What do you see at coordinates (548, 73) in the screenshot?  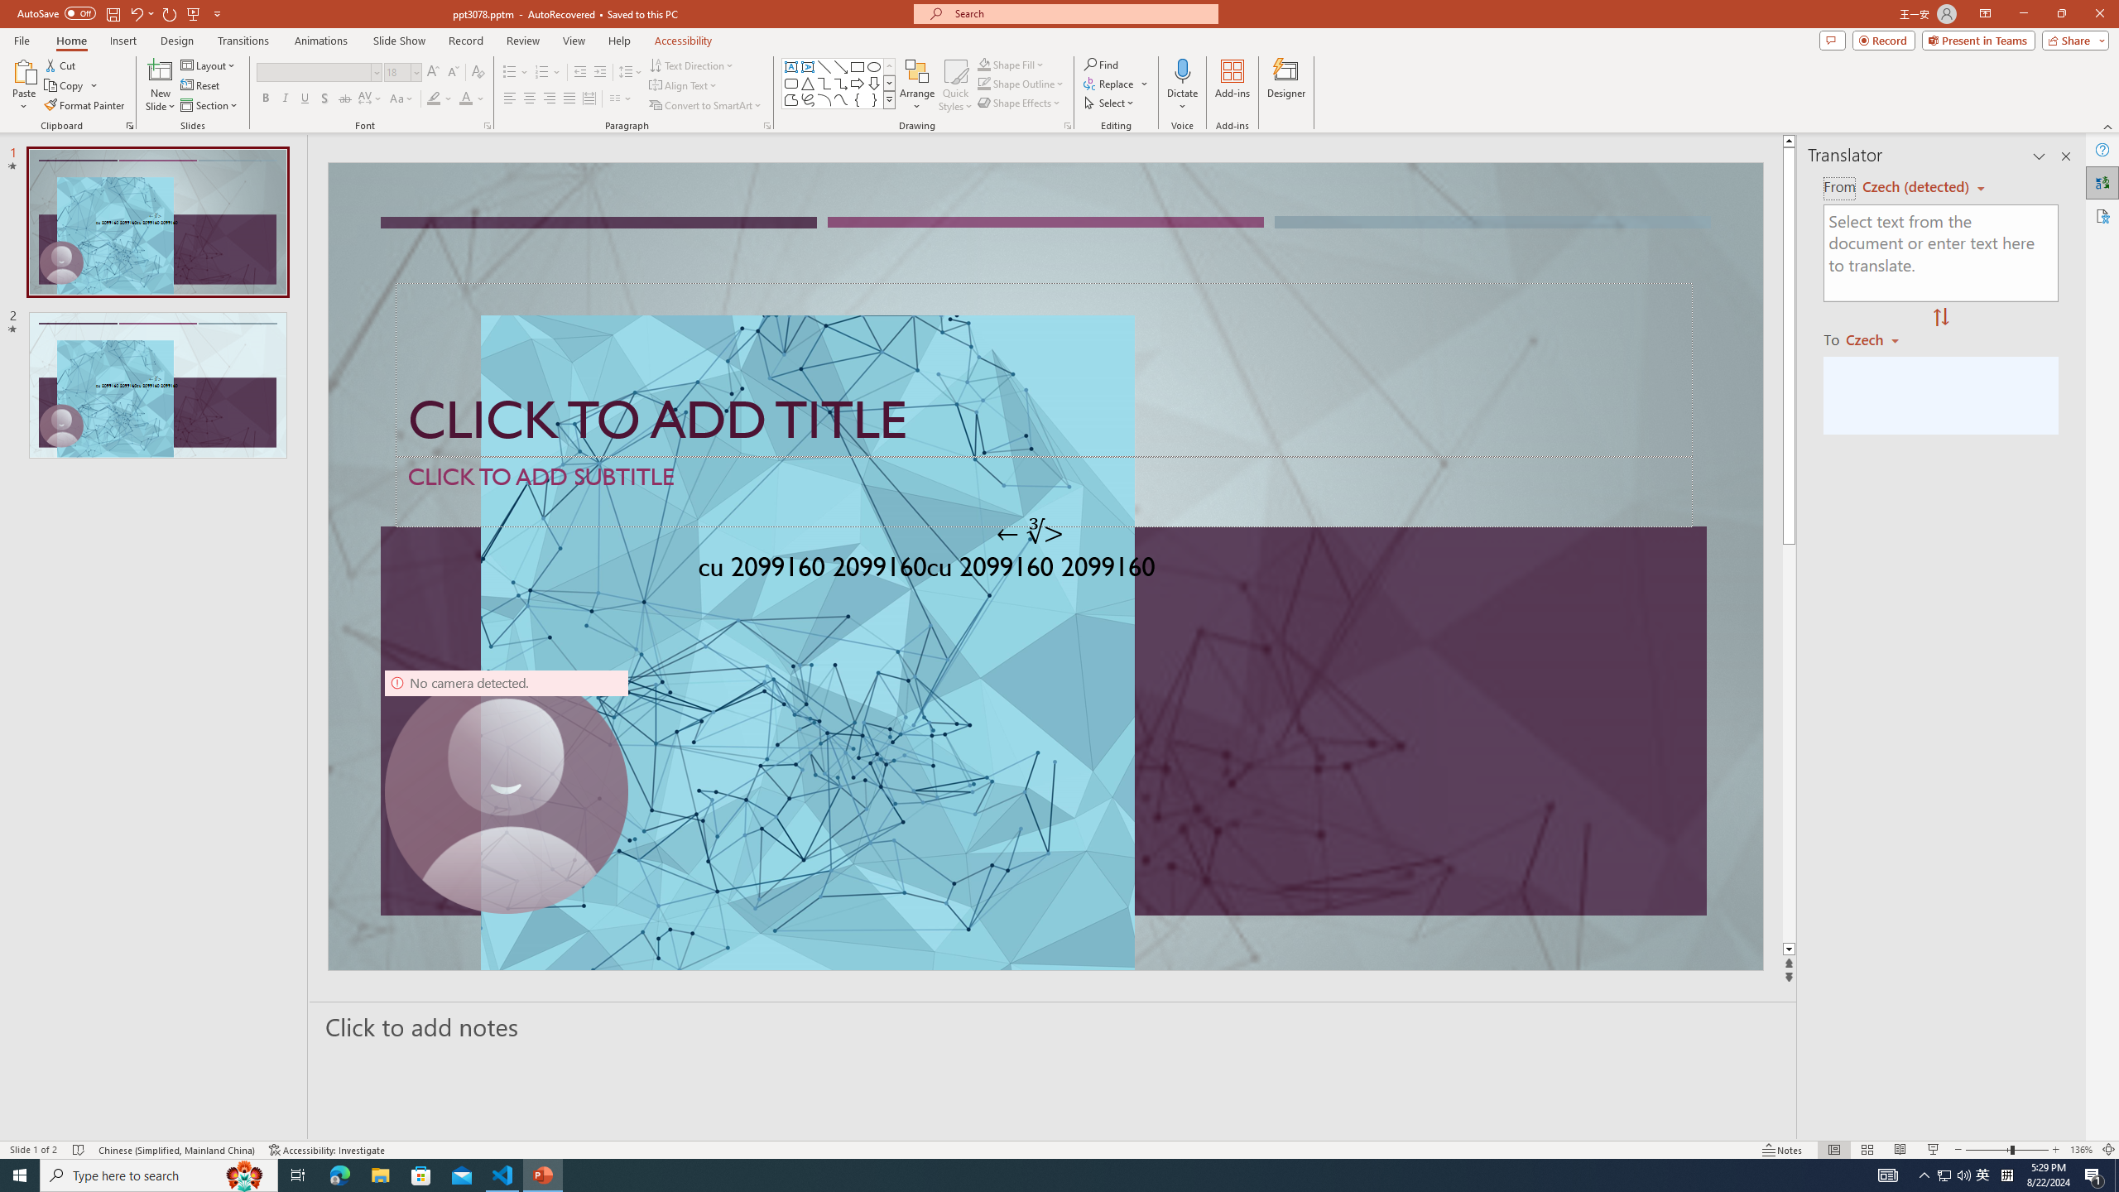 I see `Numbering` at bounding box center [548, 73].